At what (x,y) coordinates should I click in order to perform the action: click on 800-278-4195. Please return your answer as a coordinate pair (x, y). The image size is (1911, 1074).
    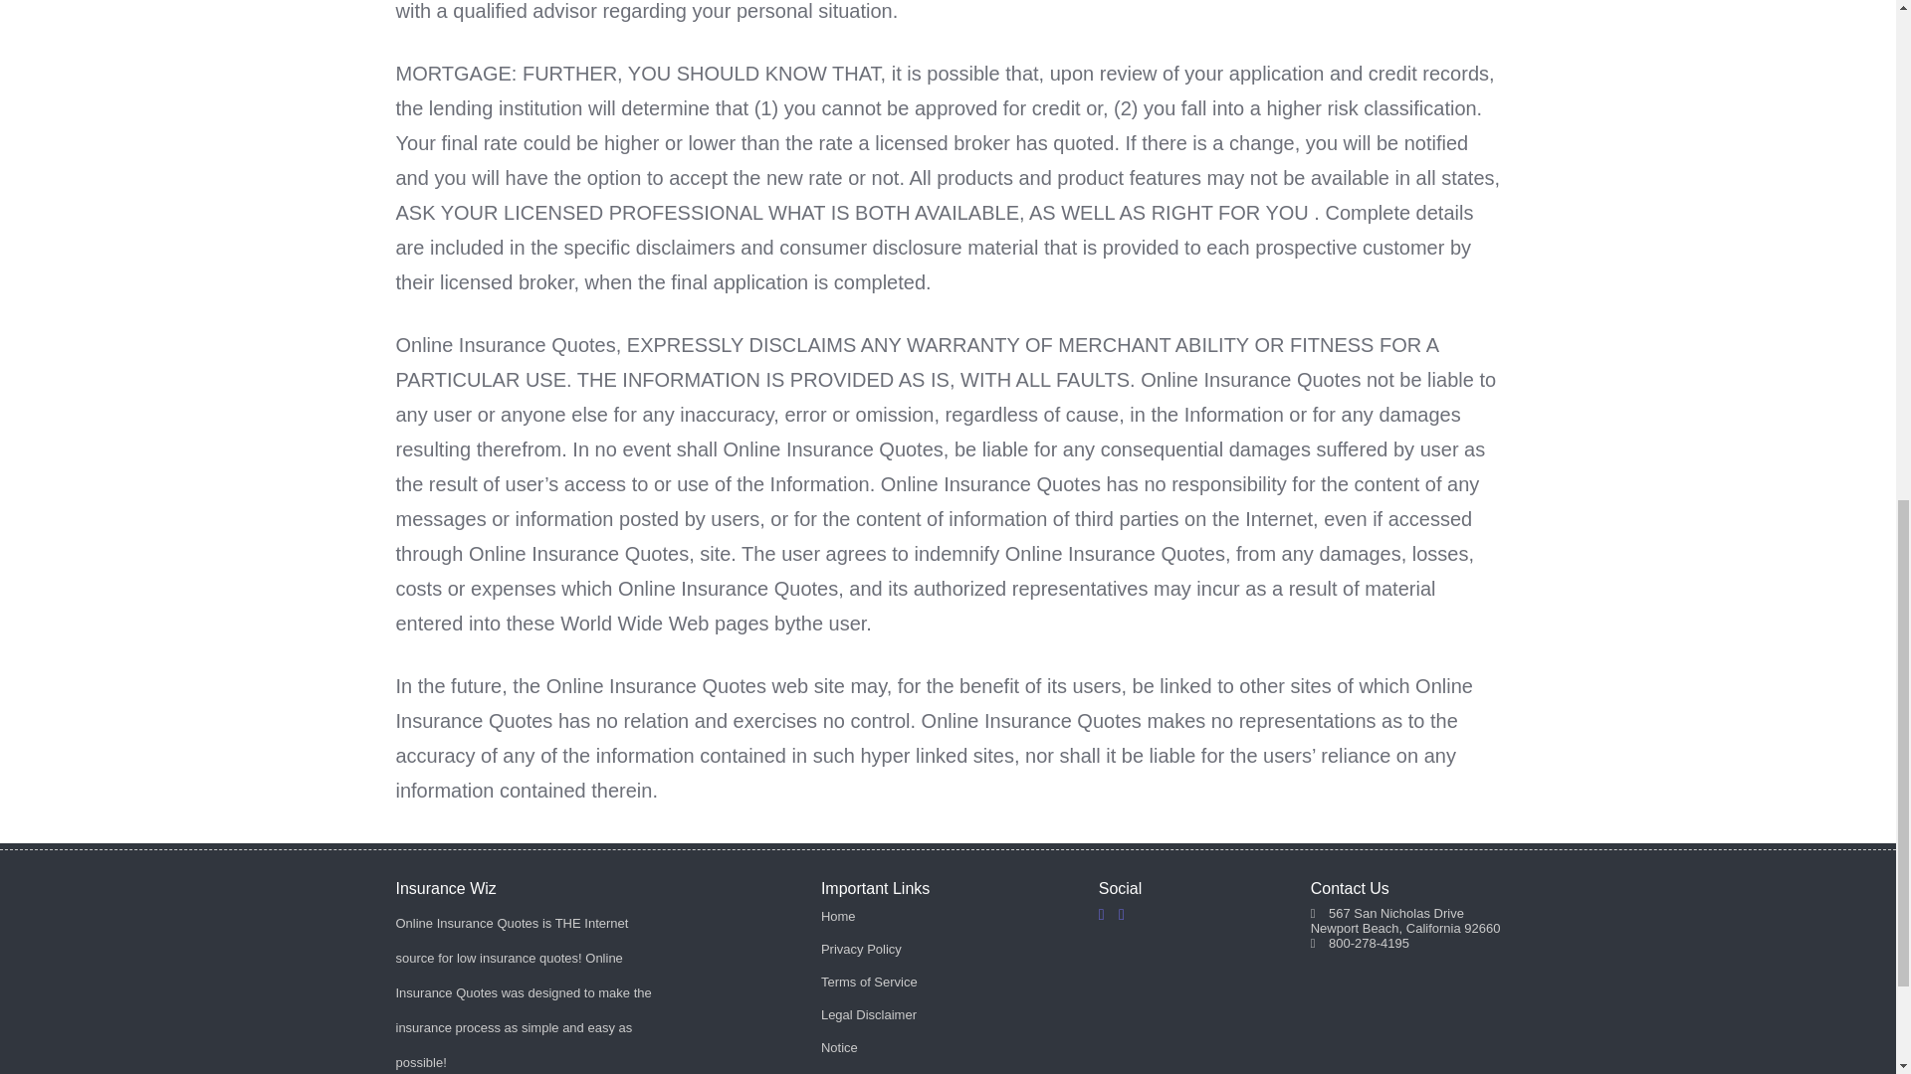
    Looking at the image, I should click on (1369, 943).